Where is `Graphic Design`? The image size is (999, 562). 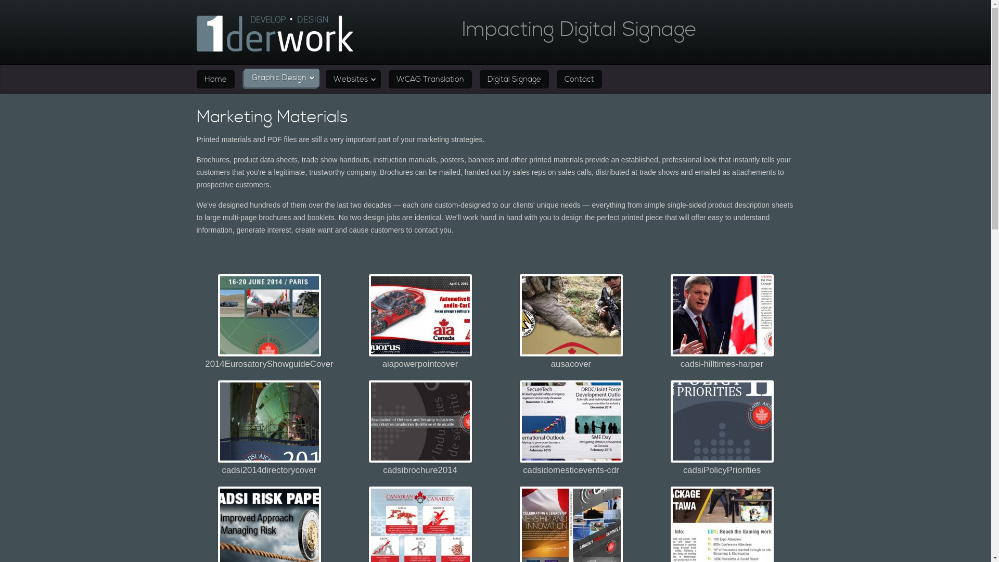
Graphic Design is located at coordinates (281, 78).